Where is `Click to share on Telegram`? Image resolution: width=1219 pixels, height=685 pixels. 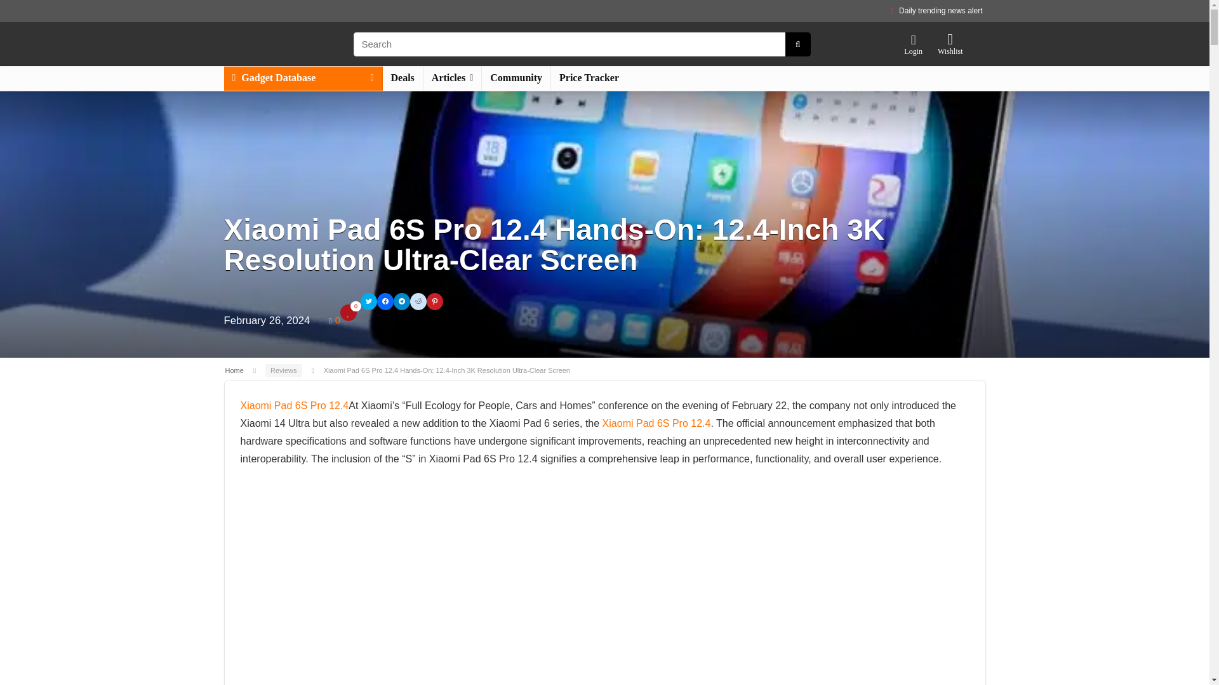
Click to share on Telegram is located at coordinates (401, 302).